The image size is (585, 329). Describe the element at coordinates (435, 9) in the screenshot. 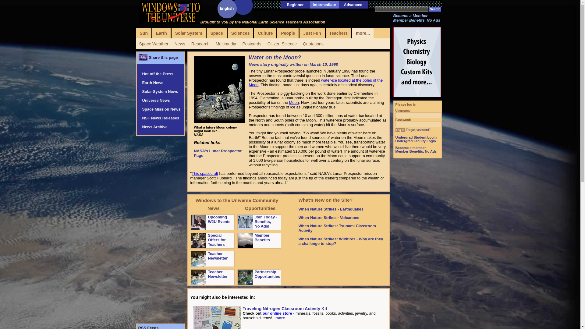

I see `Search` at that location.